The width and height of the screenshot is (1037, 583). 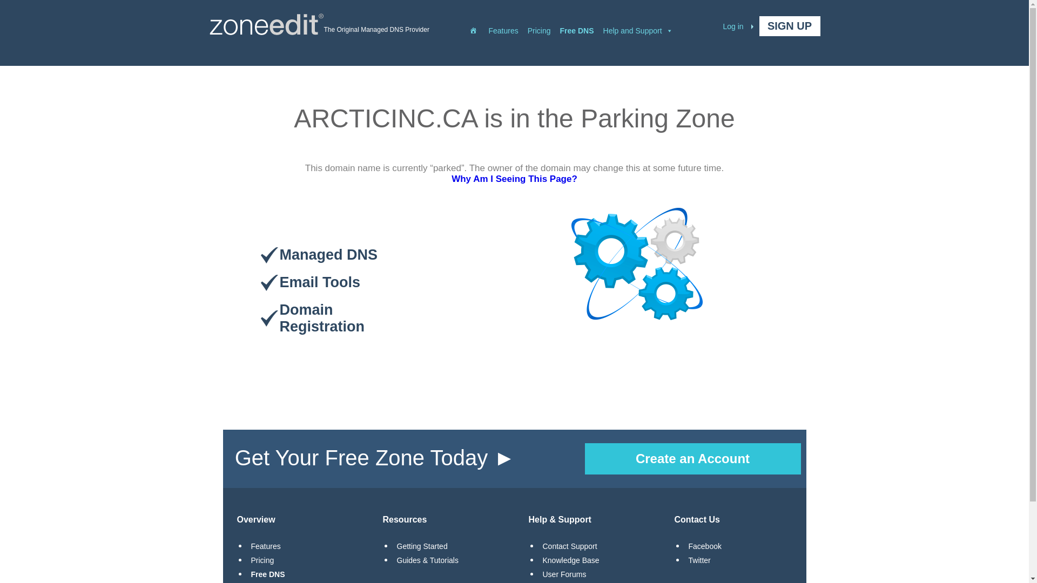 What do you see at coordinates (738, 26) in the screenshot?
I see `Log in` at bounding box center [738, 26].